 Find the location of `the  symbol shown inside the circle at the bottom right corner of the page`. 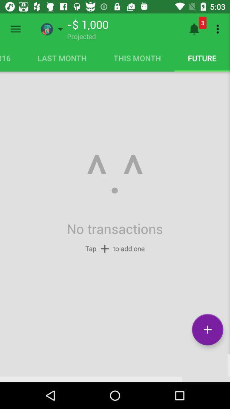

the  symbol shown inside the circle at the bottom right corner of the page is located at coordinates (207, 330).